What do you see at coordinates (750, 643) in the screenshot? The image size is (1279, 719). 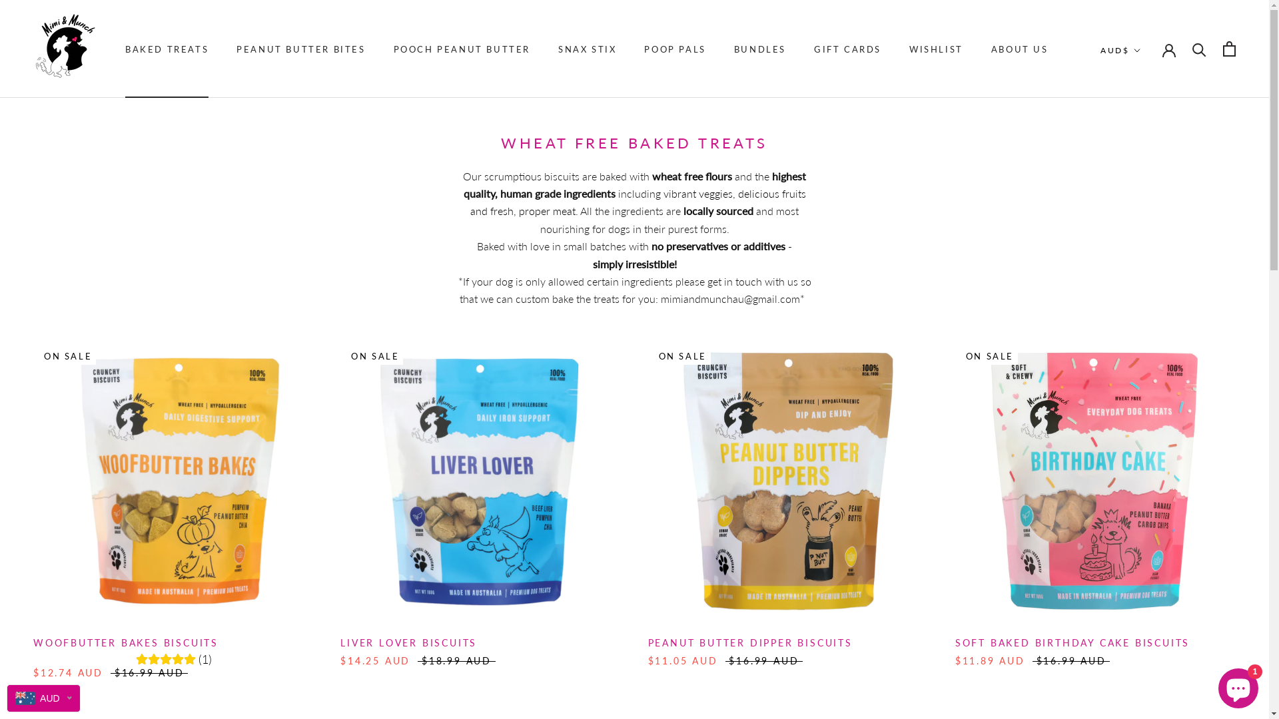 I see `PEANUT BUTTER DIPPER BISCUITS` at bounding box center [750, 643].